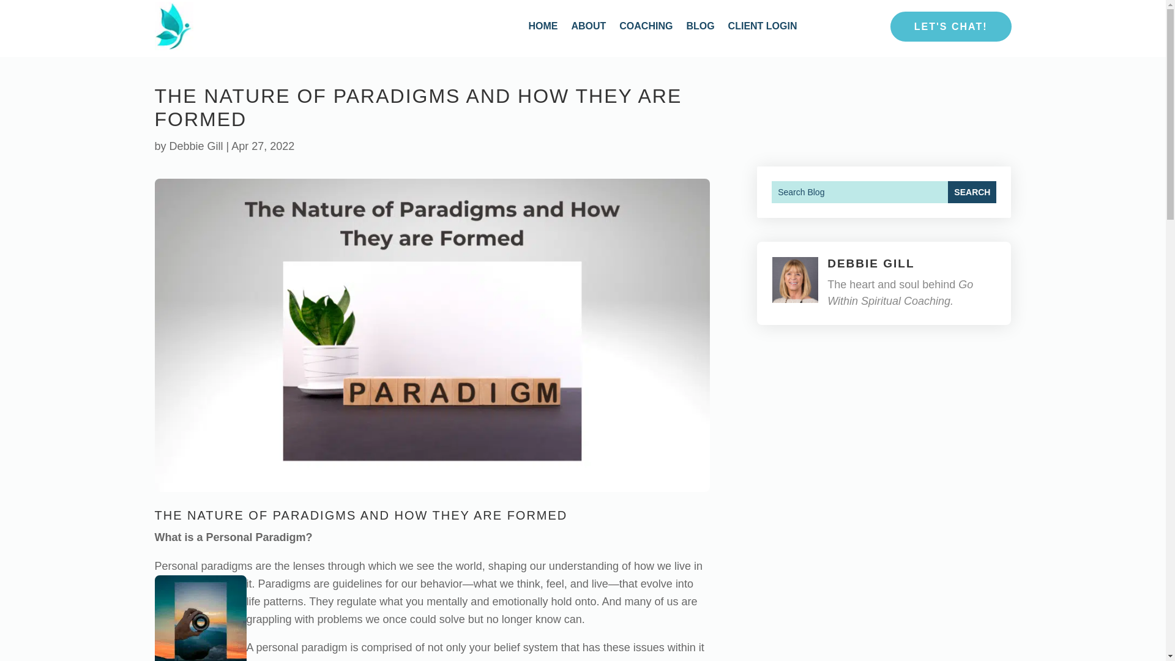 The image size is (1175, 661). Describe the element at coordinates (196, 146) in the screenshot. I see `Debbie Gill` at that location.